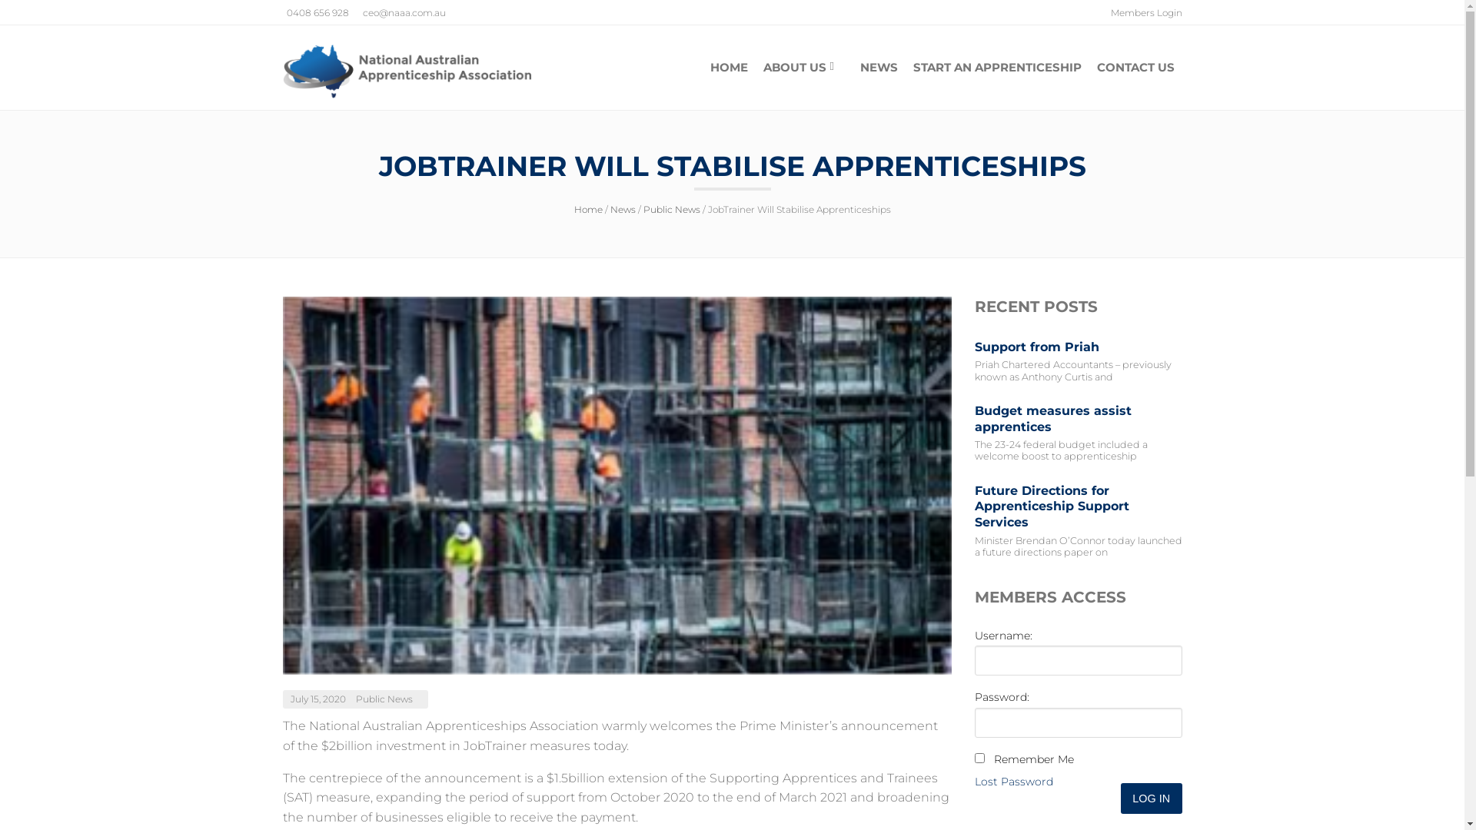  Describe the element at coordinates (1014, 781) in the screenshot. I see `Lost Password` at that location.